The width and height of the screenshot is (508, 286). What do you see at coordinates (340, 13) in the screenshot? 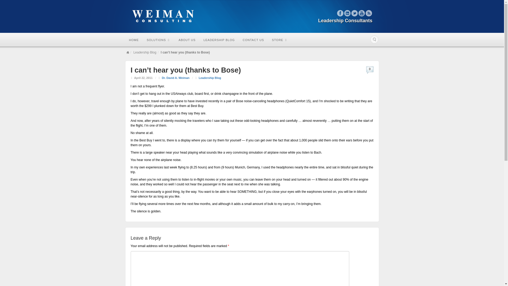
I see `Facebook` at bounding box center [340, 13].